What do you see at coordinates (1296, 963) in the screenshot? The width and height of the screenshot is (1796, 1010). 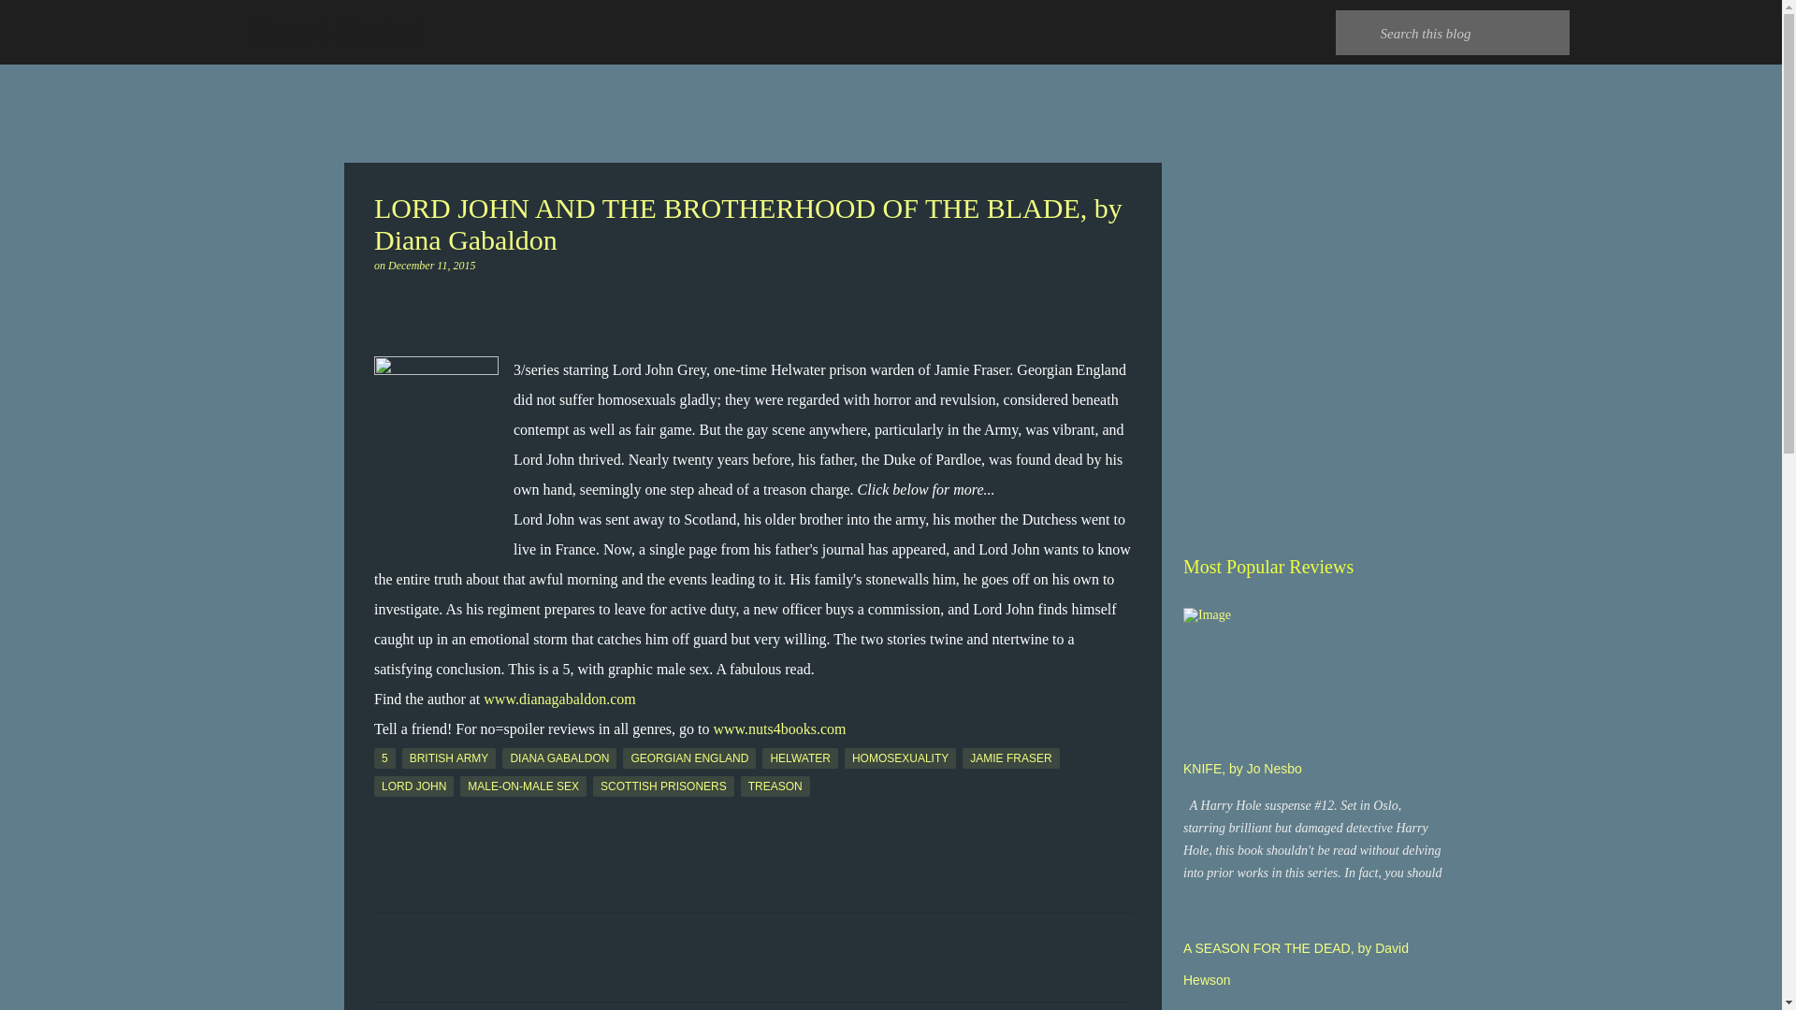 I see `A SEASON FOR THE DEAD, by David Hewson` at bounding box center [1296, 963].